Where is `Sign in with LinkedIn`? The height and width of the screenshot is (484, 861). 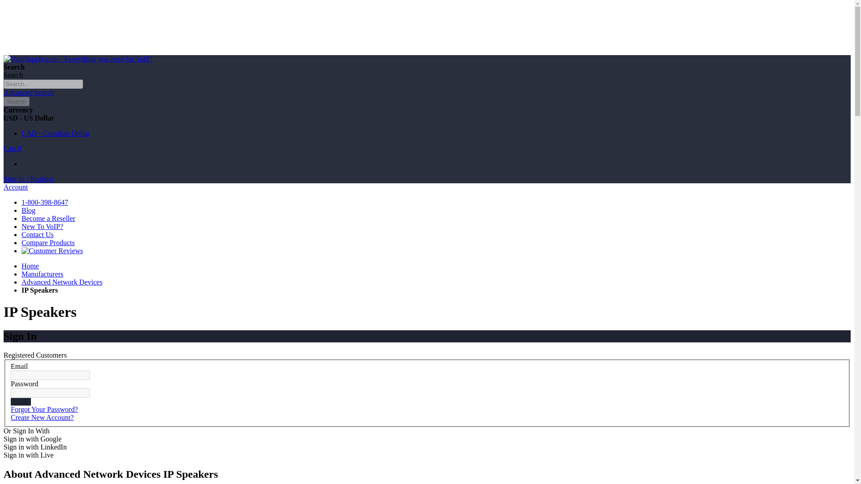
Sign in with LinkedIn is located at coordinates (35, 447).